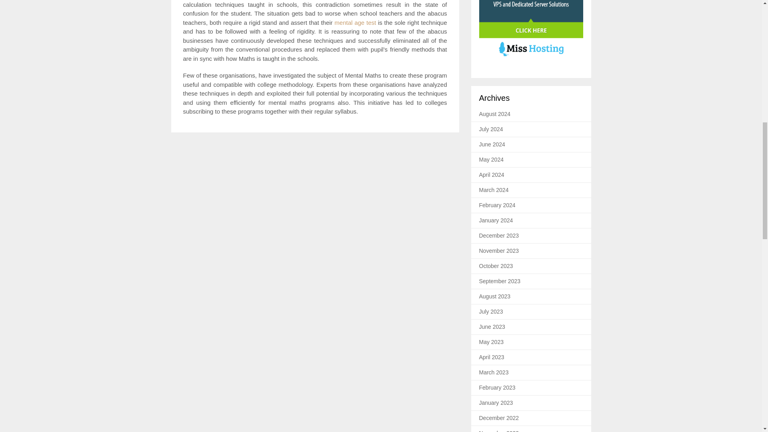 The height and width of the screenshot is (432, 768). What do you see at coordinates (491, 129) in the screenshot?
I see `July 2024` at bounding box center [491, 129].